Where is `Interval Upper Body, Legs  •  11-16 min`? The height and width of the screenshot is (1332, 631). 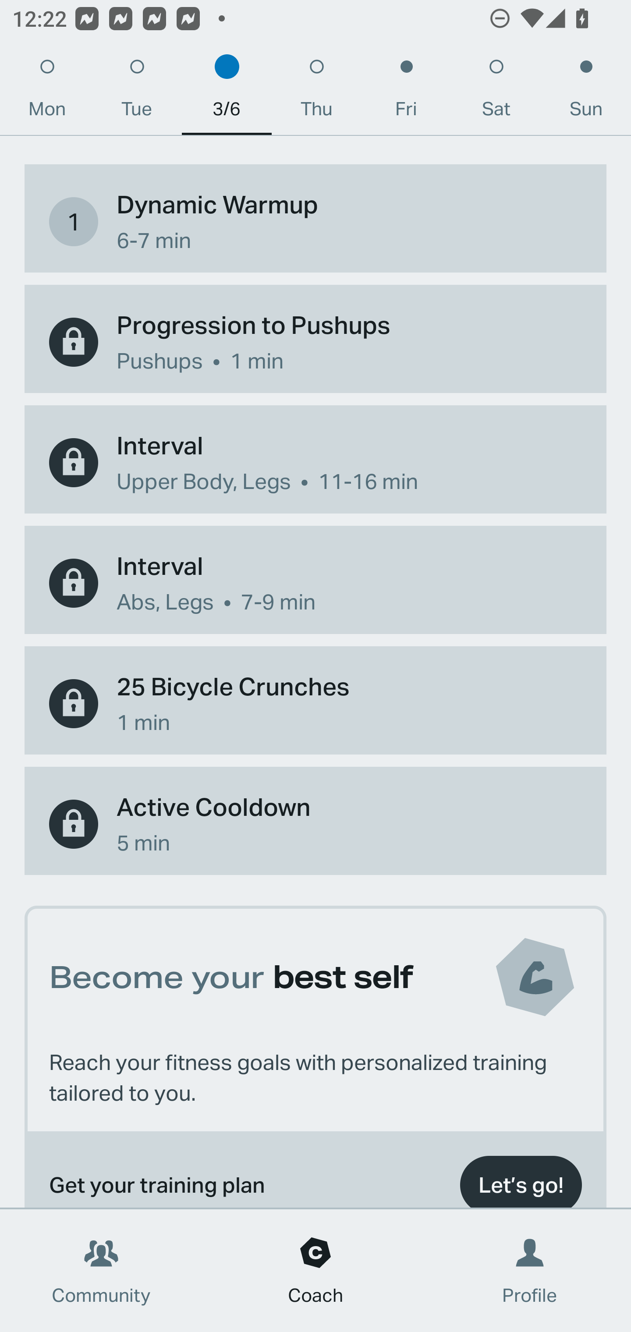 Interval Upper Body, Legs  •  11-16 min is located at coordinates (315, 463).